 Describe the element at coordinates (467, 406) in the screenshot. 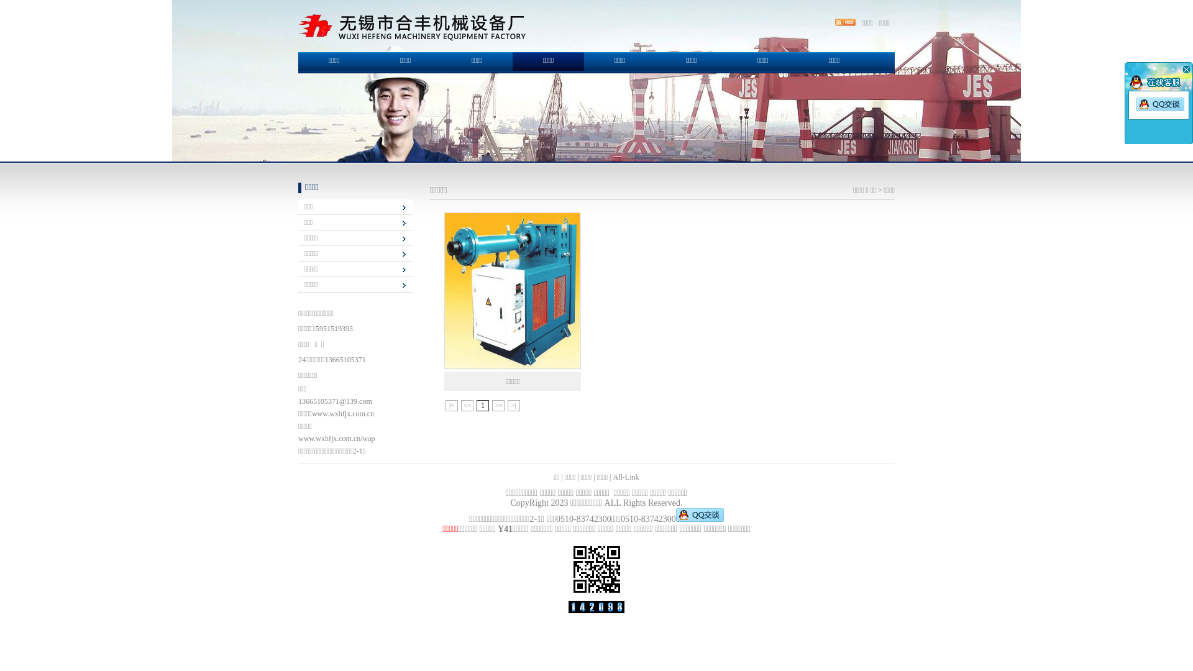

I see `<<` at that location.